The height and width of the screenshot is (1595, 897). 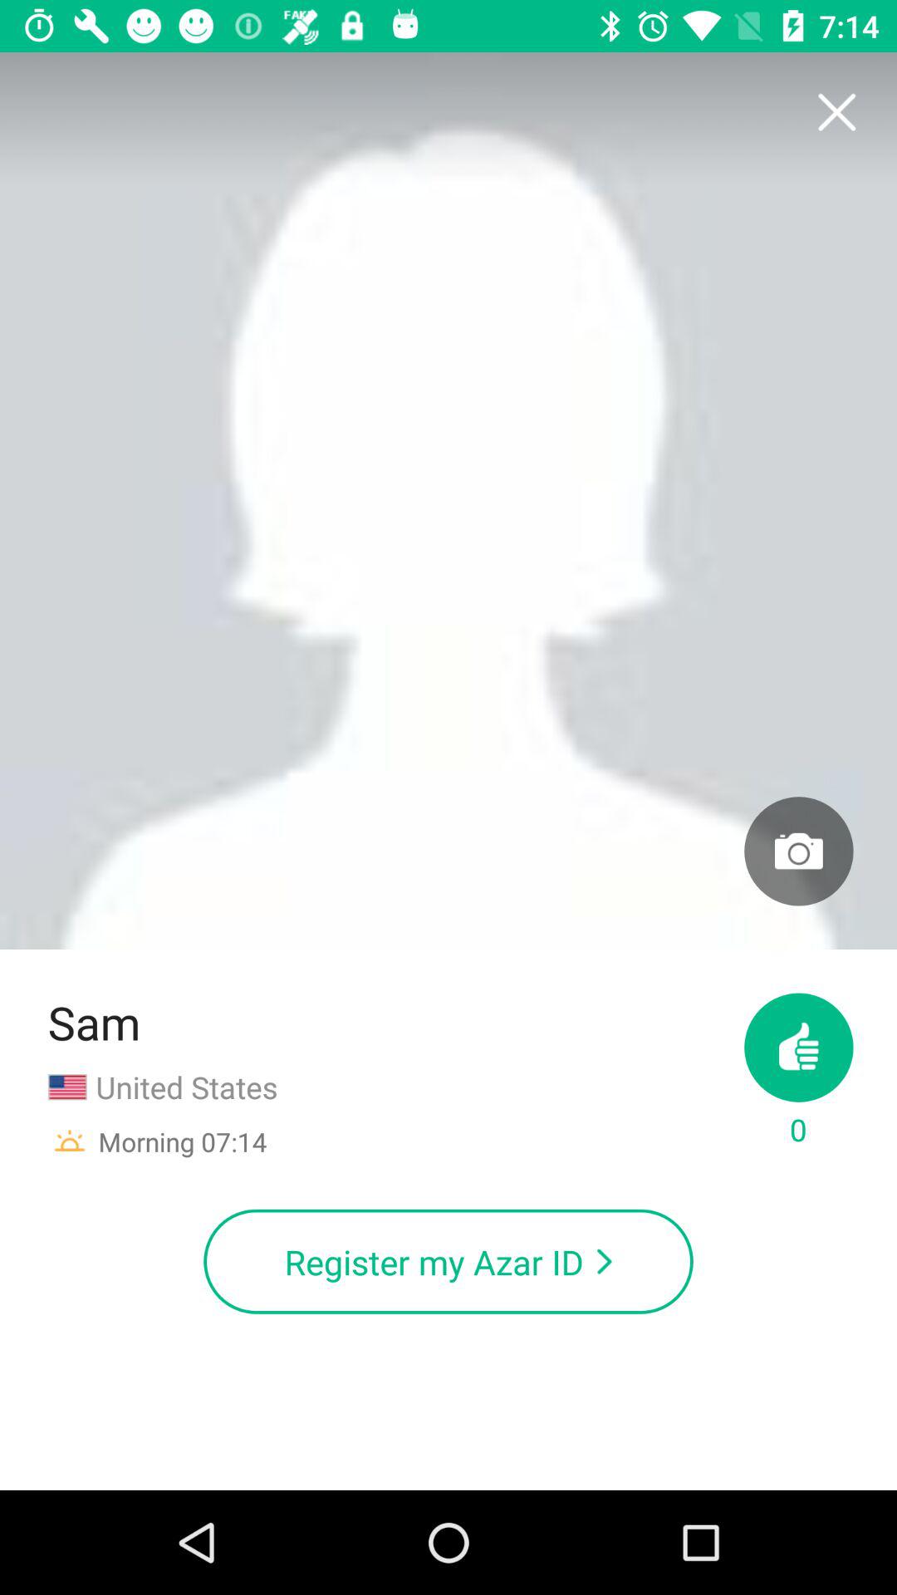 I want to click on click item on the right, so click(x=799, y=851).